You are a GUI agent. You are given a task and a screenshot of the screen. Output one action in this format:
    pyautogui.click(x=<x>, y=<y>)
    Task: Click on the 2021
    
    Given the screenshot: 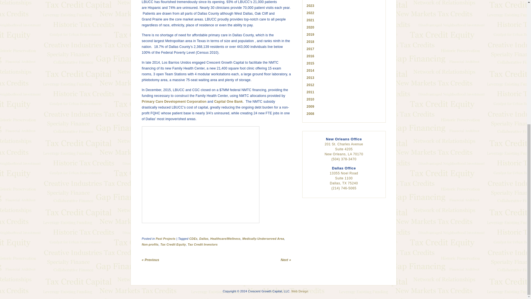 What is the action you would take?
    pyautogui.click(x=310, y=20)
    